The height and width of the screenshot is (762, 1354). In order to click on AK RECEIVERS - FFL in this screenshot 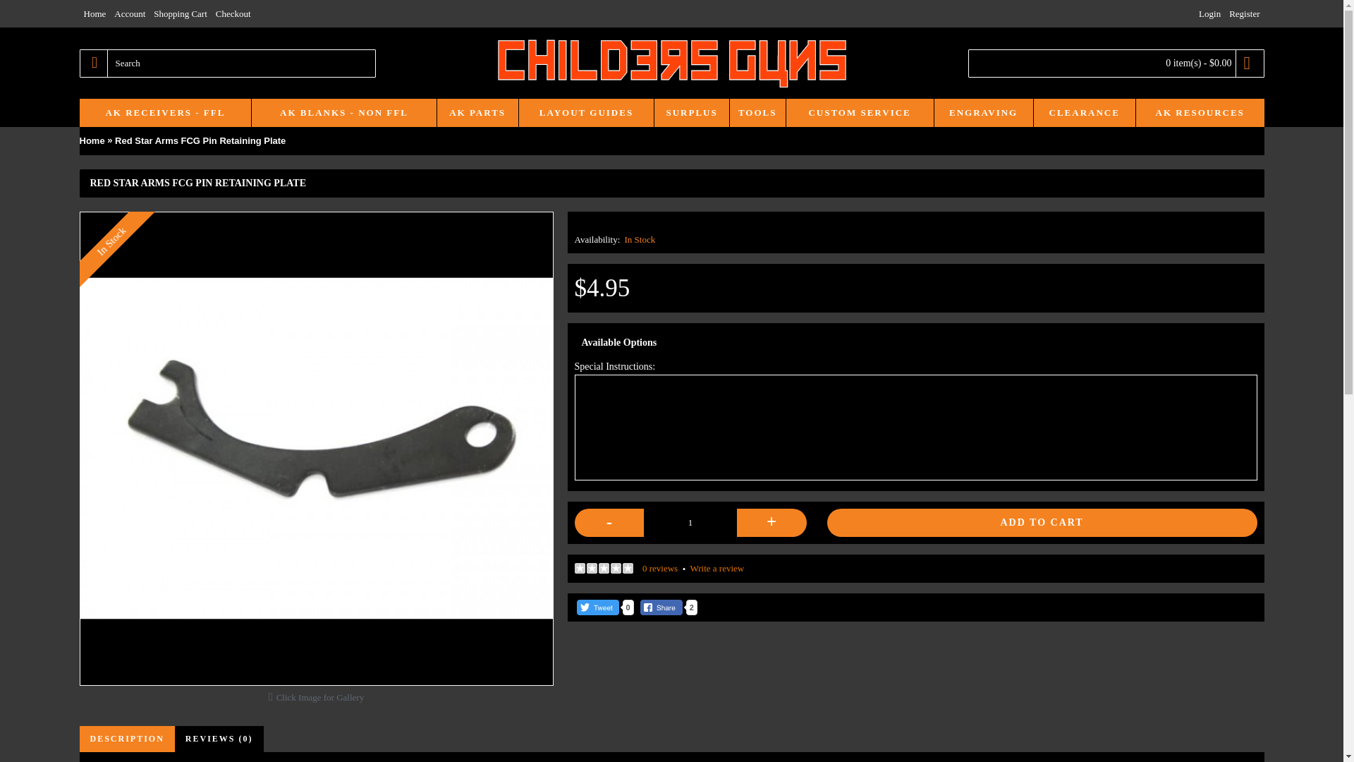, I will do `click(164, 113)`.